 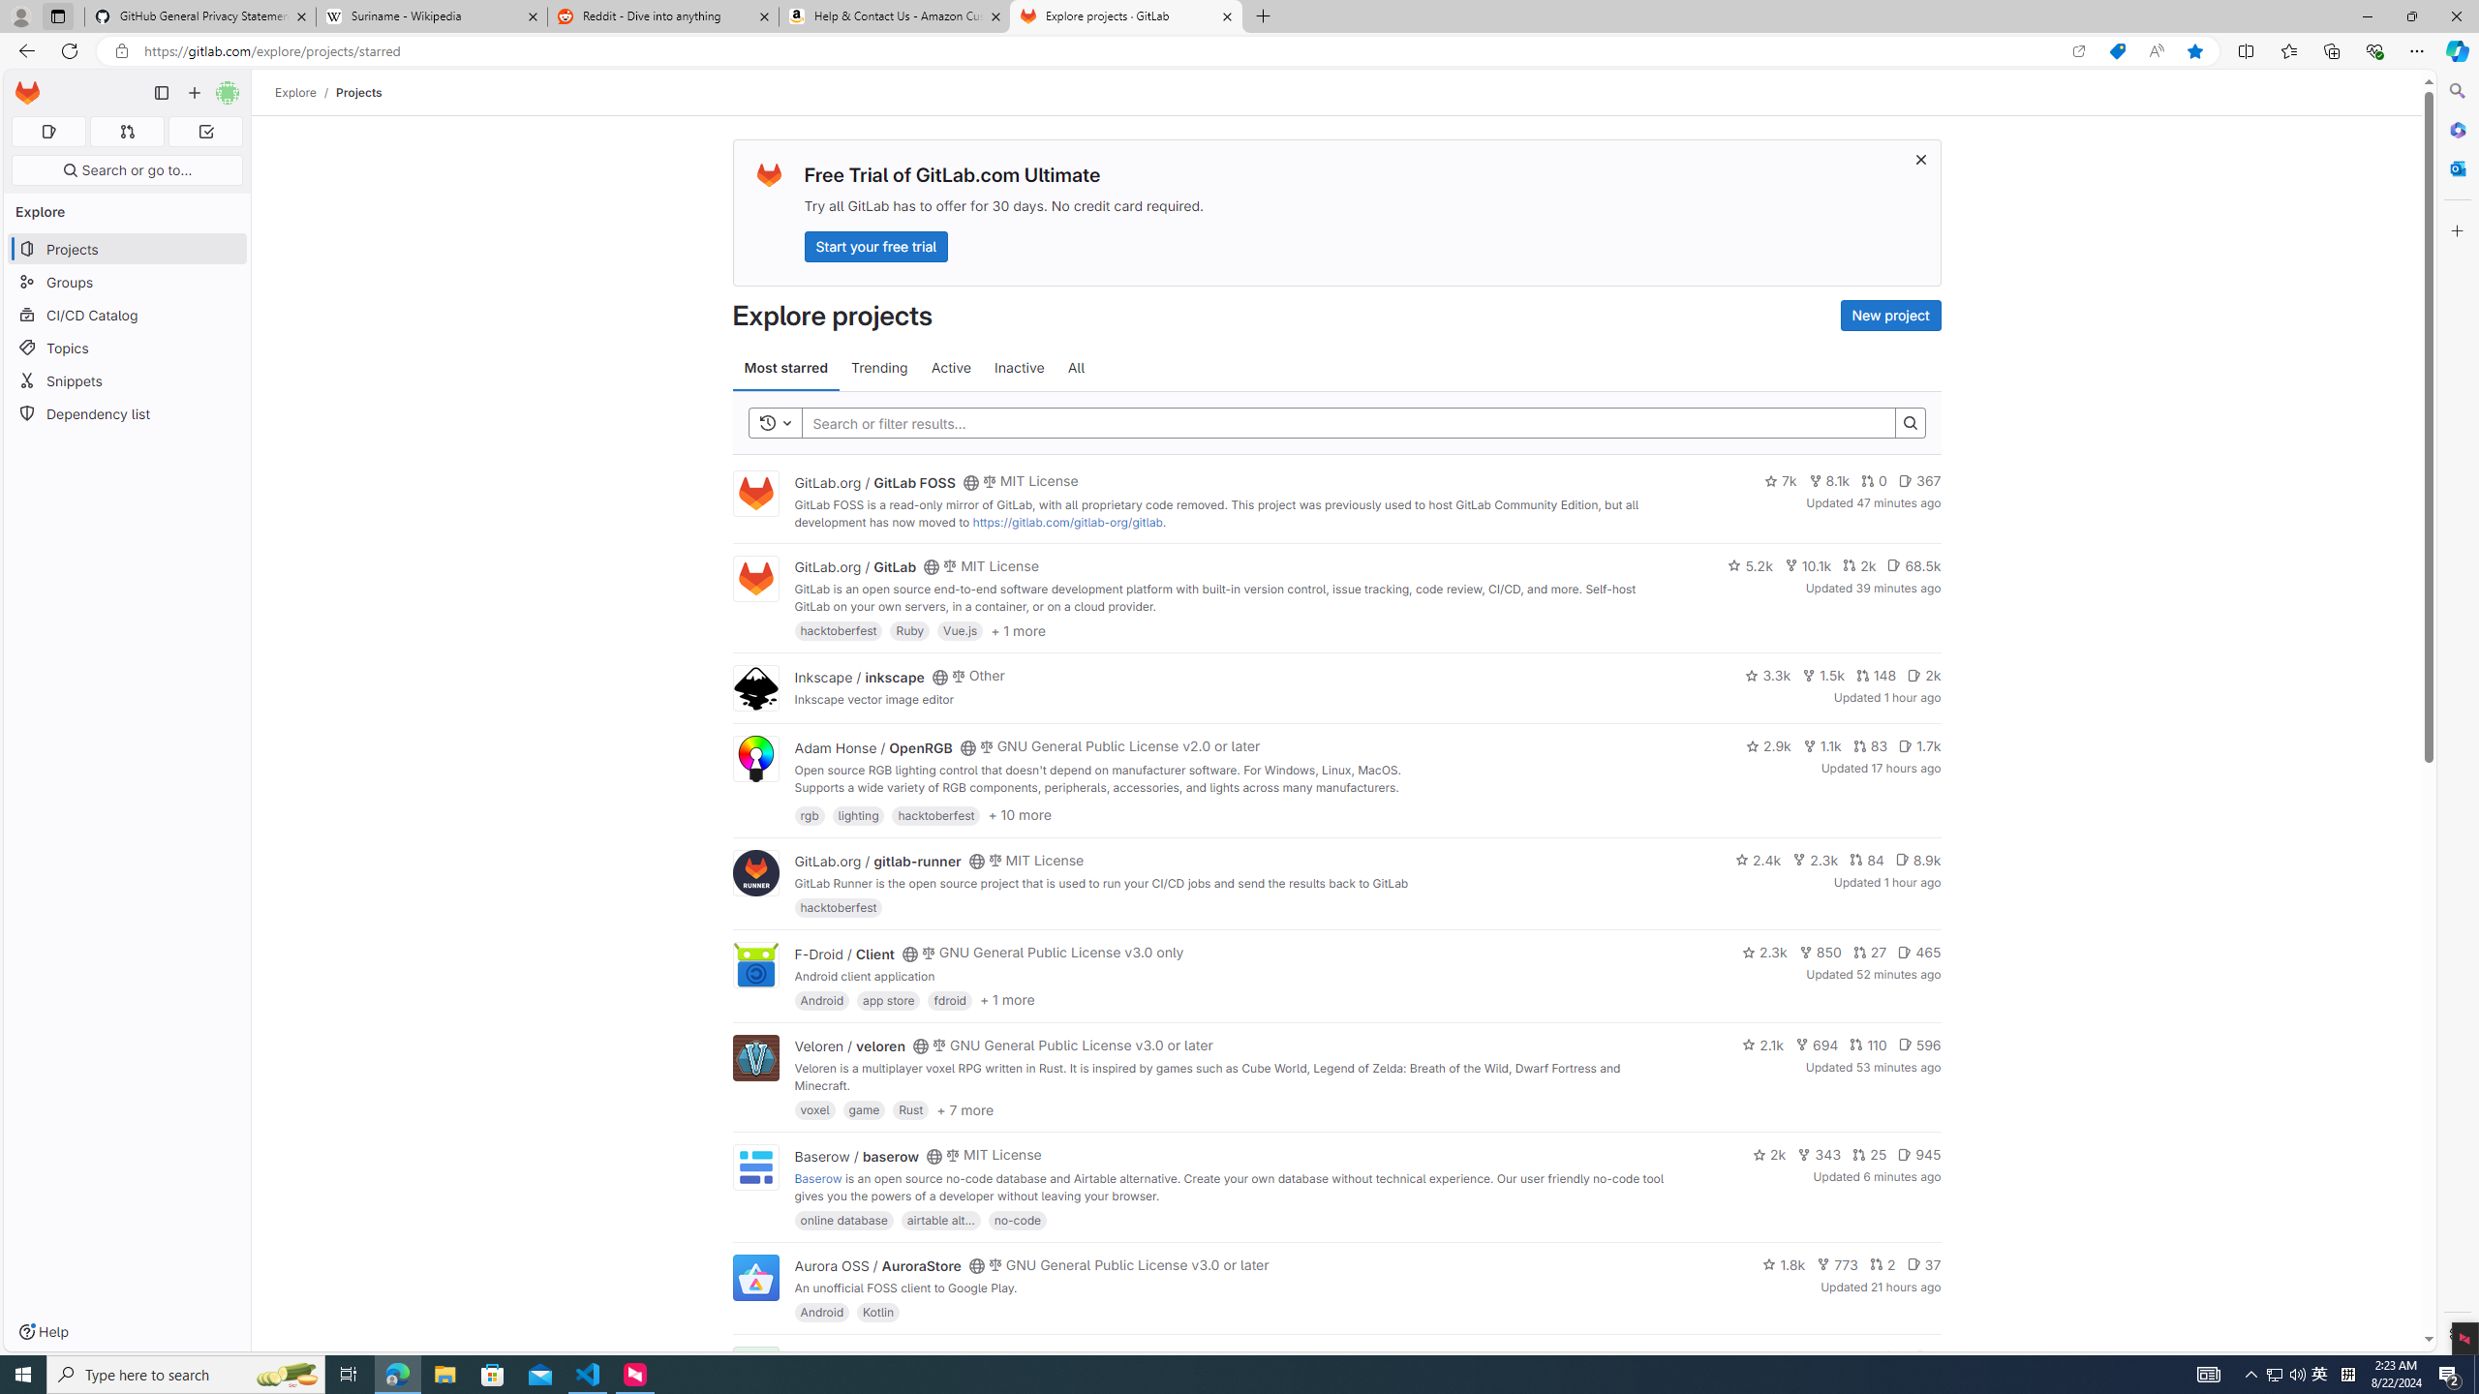 I want to click on Suriname - Wikipedia, so click(x=431, y=16).